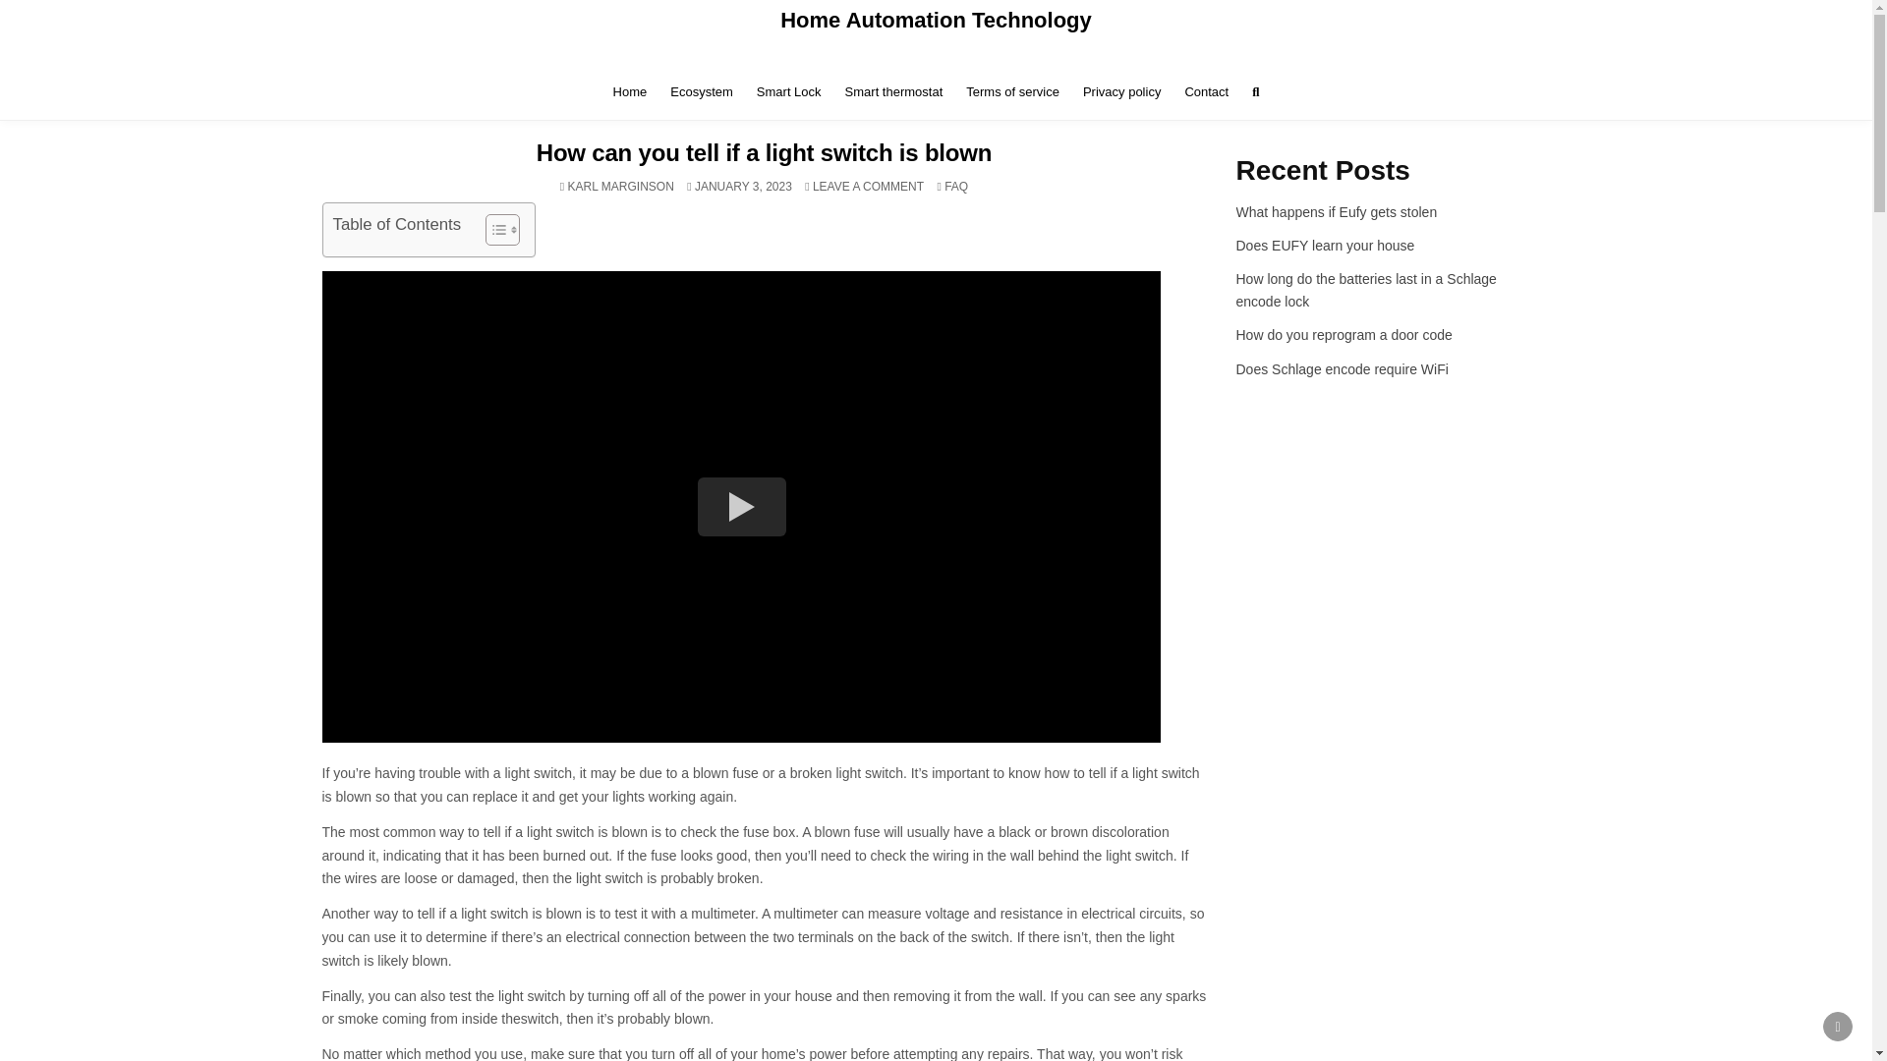  Describe the element at coordinates (1838, 1026) in the screenshot. I see `Scroll to Top` at that location.